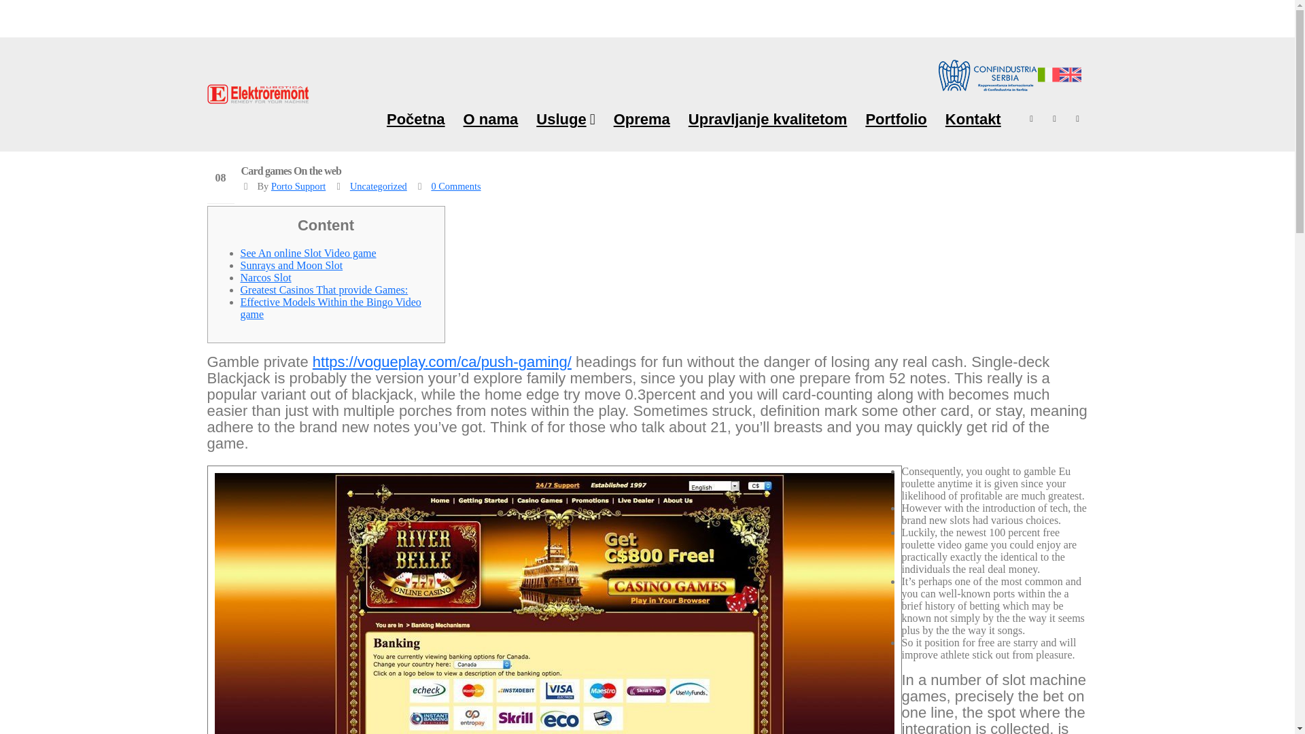  I want to click on O nama, so click(491, 118).